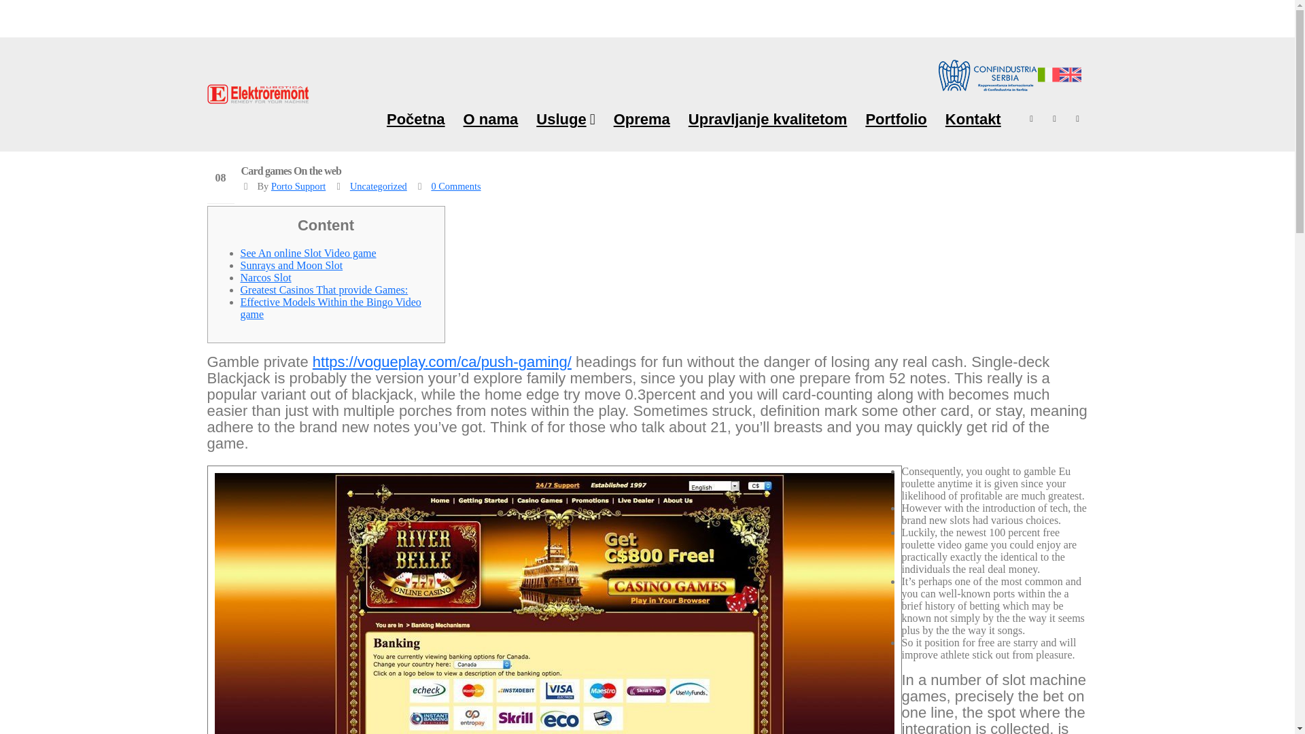  I want to click on O nama, so click(491, 118).